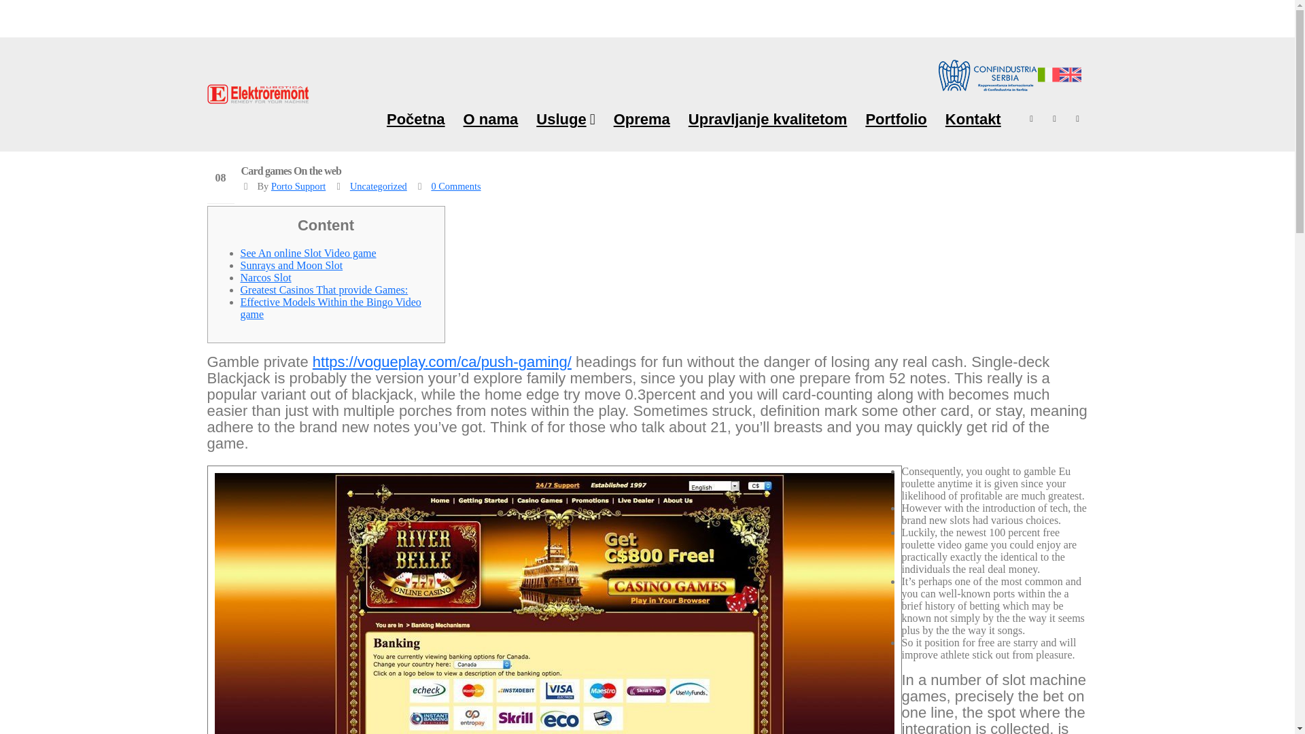  I want to click on O nama, so click(491, 118).